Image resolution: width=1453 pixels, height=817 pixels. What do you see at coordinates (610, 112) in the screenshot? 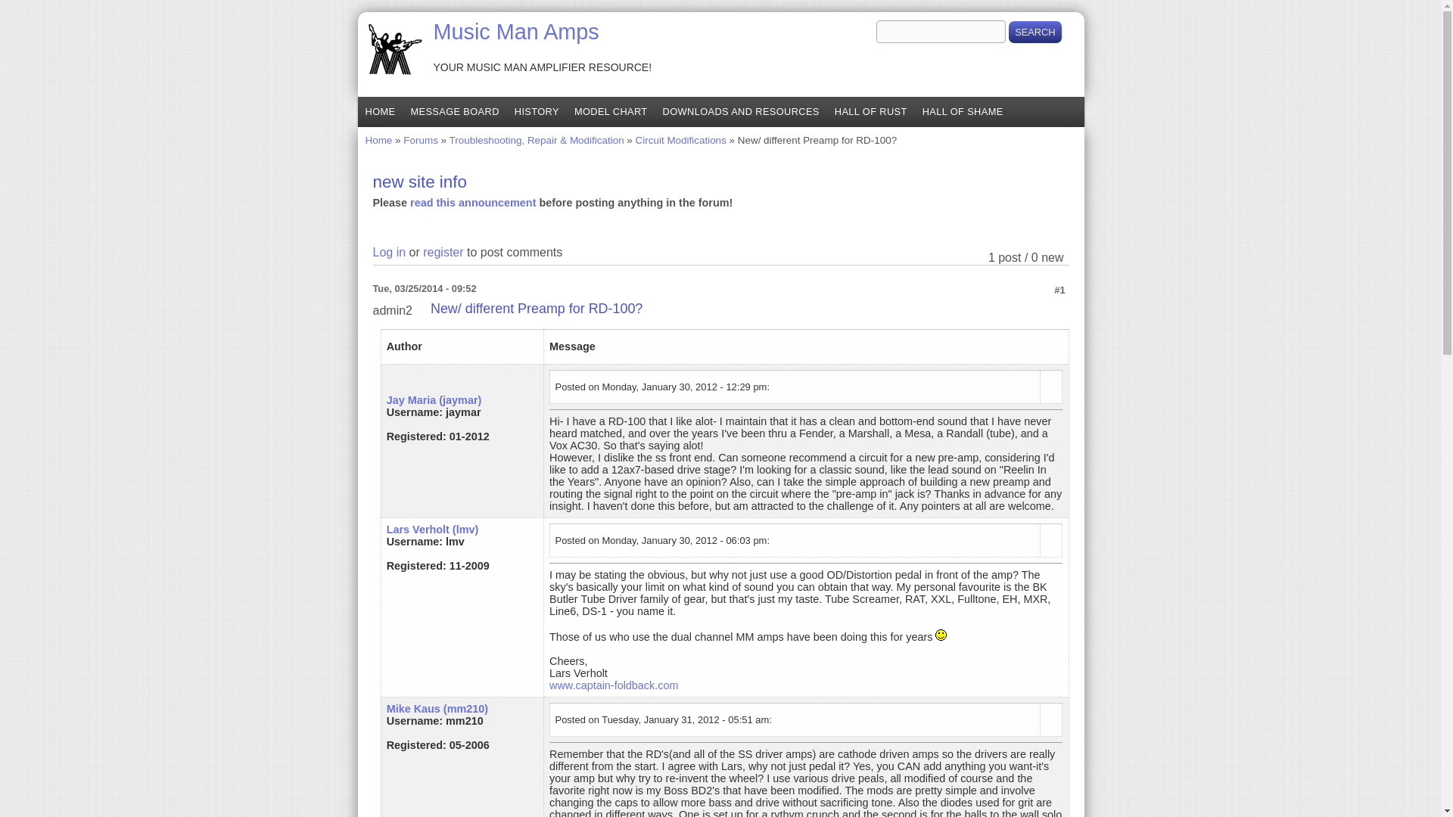
I see `MODEL CHART` at bounding box center [610, 112].